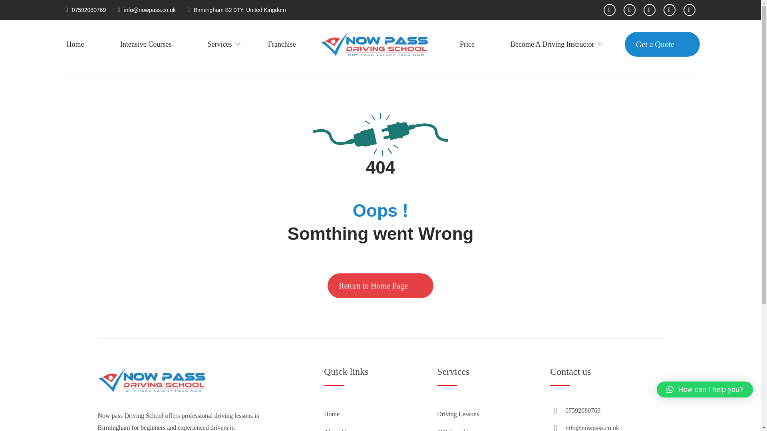  I want to click on Home, so click(332, 414).